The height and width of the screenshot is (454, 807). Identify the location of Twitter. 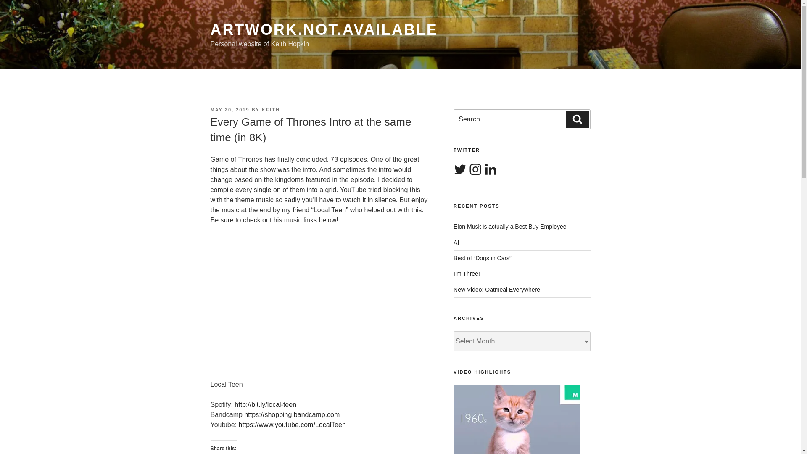
(460, 170).